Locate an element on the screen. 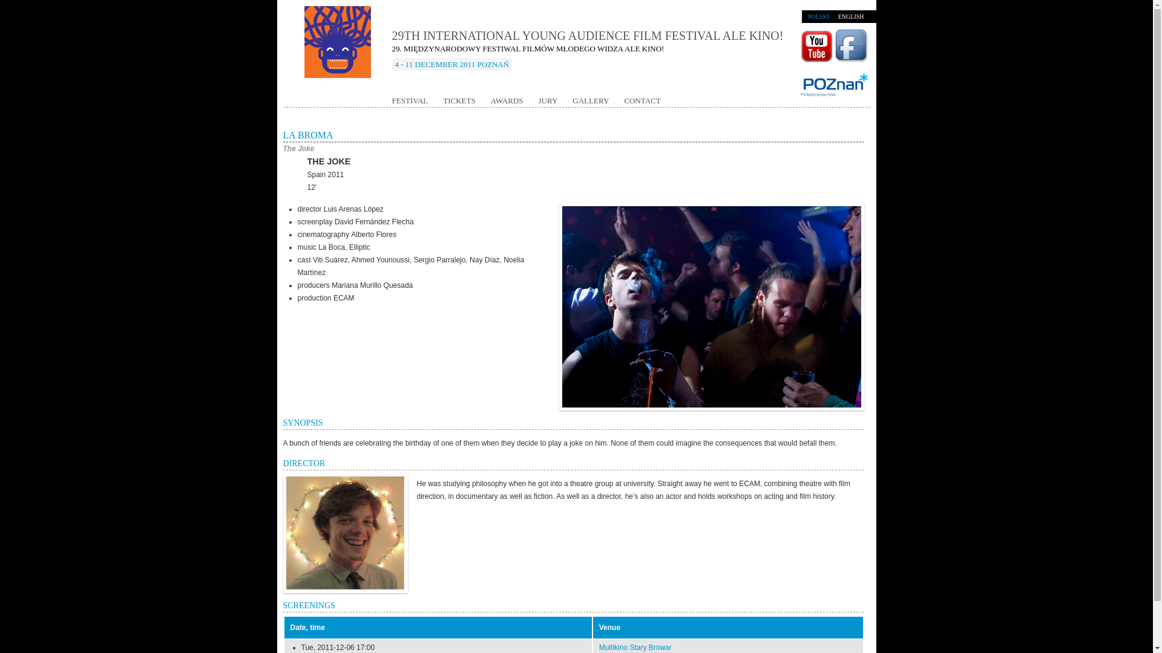  Ale Kino! is located at coordinates (338, 54).